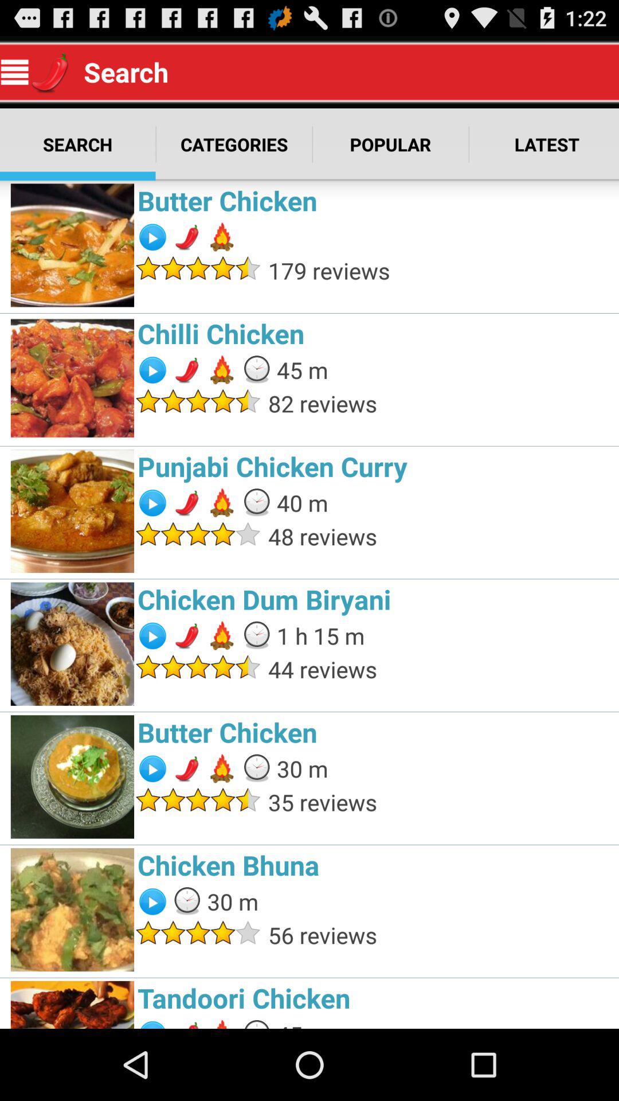 The height and width of the screenshot is (1101, 619). What do you see at coordinates (440, 935) in the screenshot?
I see `choose icon below the chicken bhuna icon` at bounding box center [440, 935].